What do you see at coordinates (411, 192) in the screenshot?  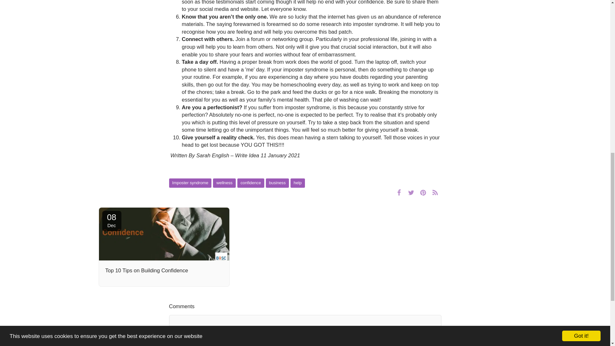 I see `Tweet` at bounding box center [411, 192].